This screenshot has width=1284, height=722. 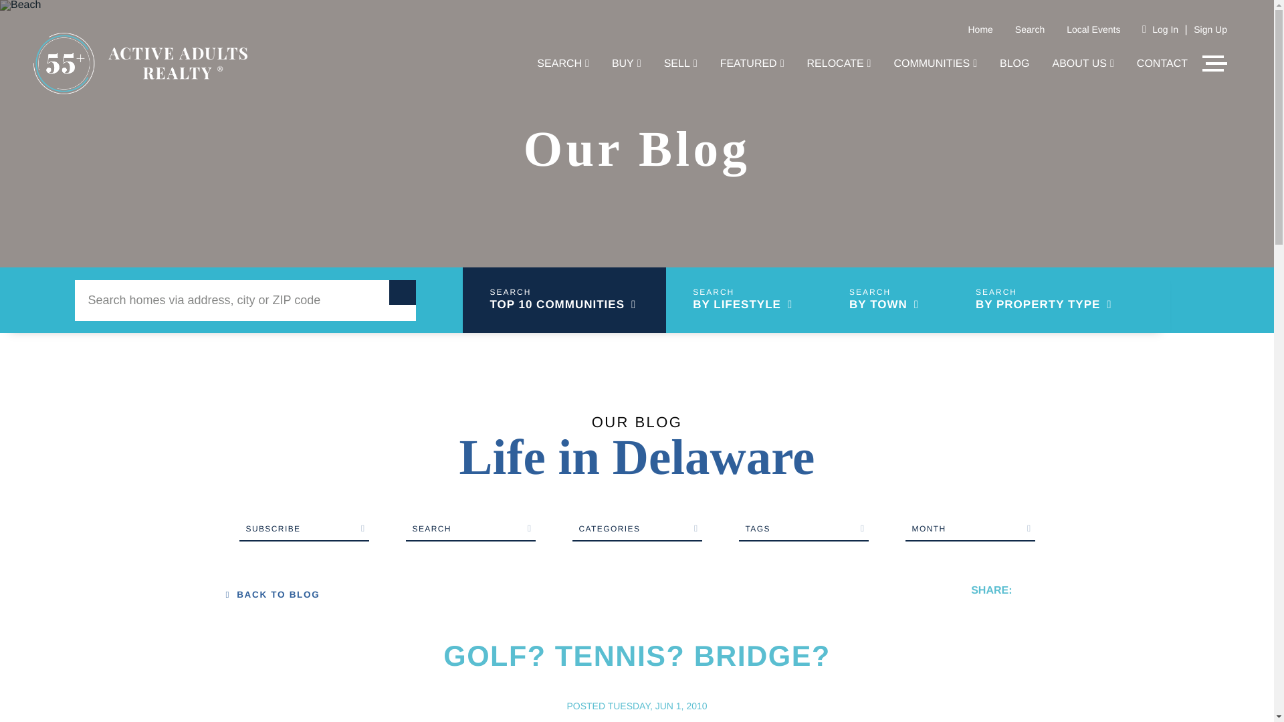 I want to click on Local Events, so click(x=1093, y=29).